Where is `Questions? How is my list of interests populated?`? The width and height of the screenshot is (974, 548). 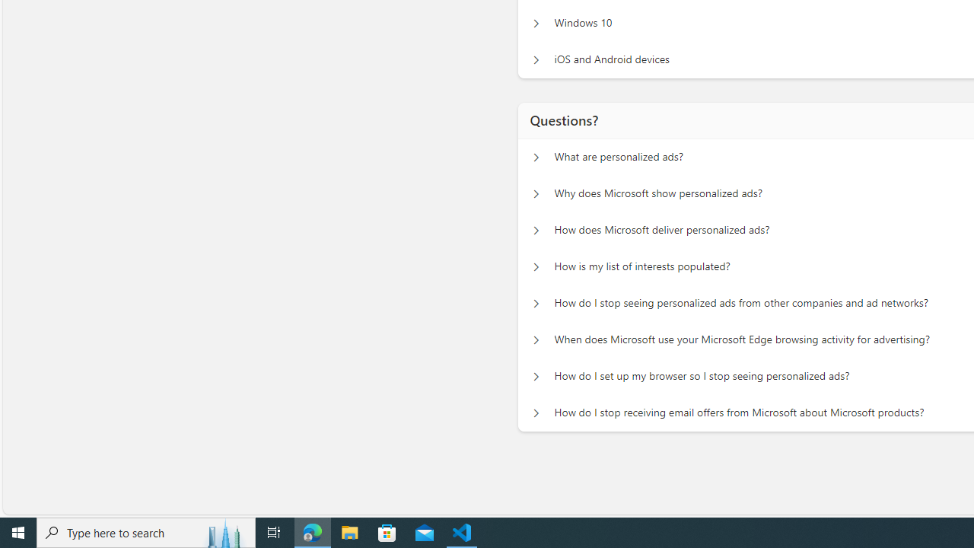 Questions? How is my list of interests populated? is located at coordinates (536, 266).